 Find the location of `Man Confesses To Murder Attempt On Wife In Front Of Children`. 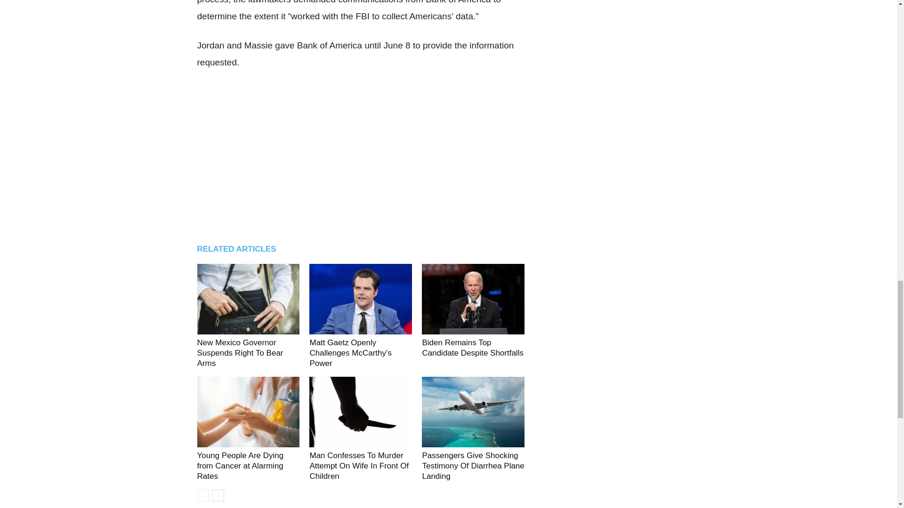

Man Confesses To Murder Attempt On Wife In Front Of Children is located at coordinates (359, 466).